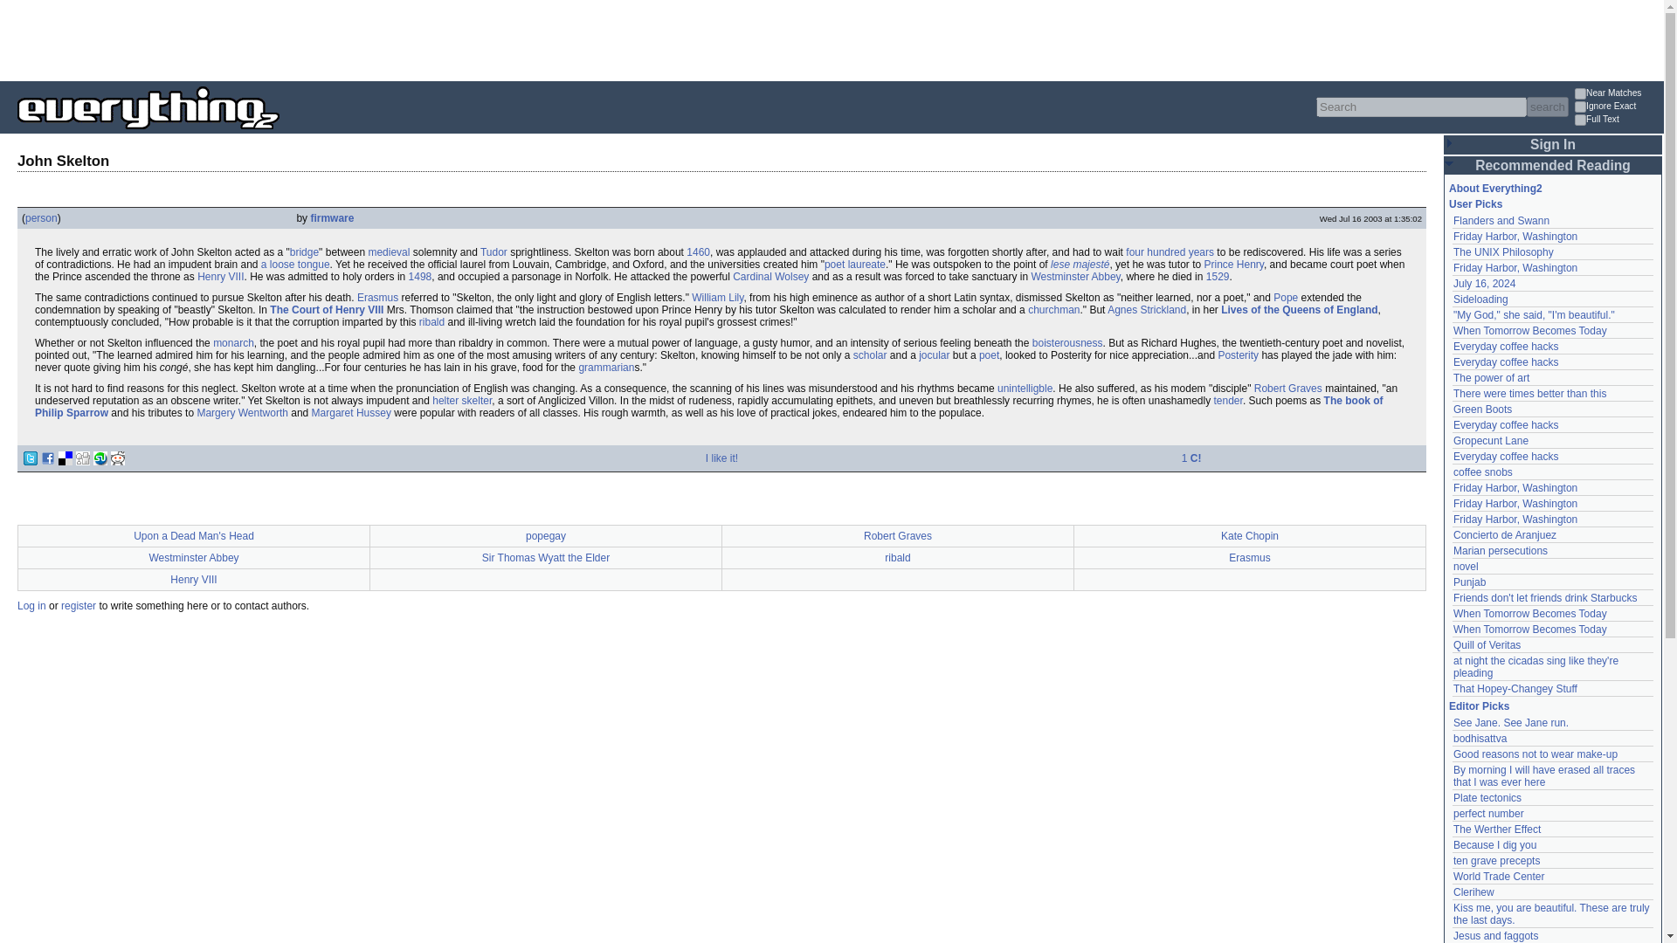 Image resolution: width=1677 pixels, height=943 pixels. Describe the element at coordinates (304, 251) in the screenshot. I see `bridge` at that location.